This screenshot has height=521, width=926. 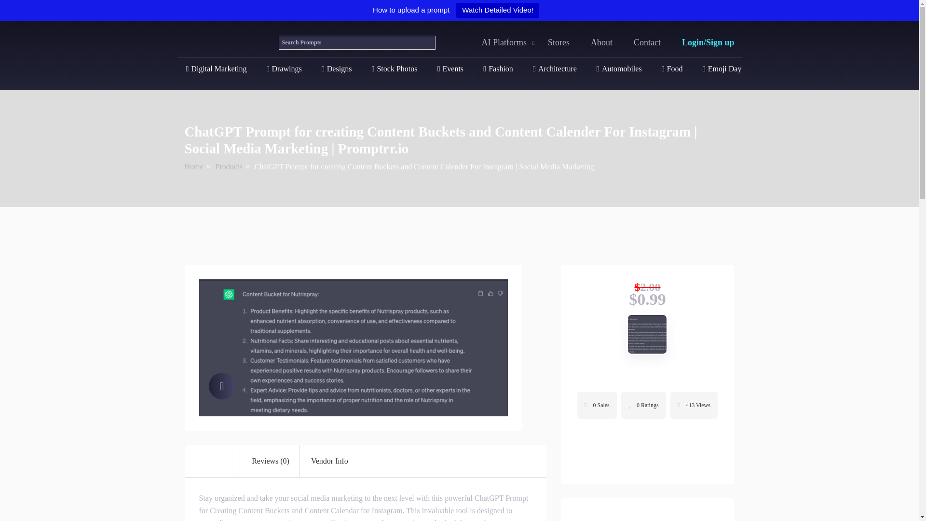 What do you see at coordinates (504, 42) in the screenshot?
I see `AI Platforms` at bounding box center [504, 42].